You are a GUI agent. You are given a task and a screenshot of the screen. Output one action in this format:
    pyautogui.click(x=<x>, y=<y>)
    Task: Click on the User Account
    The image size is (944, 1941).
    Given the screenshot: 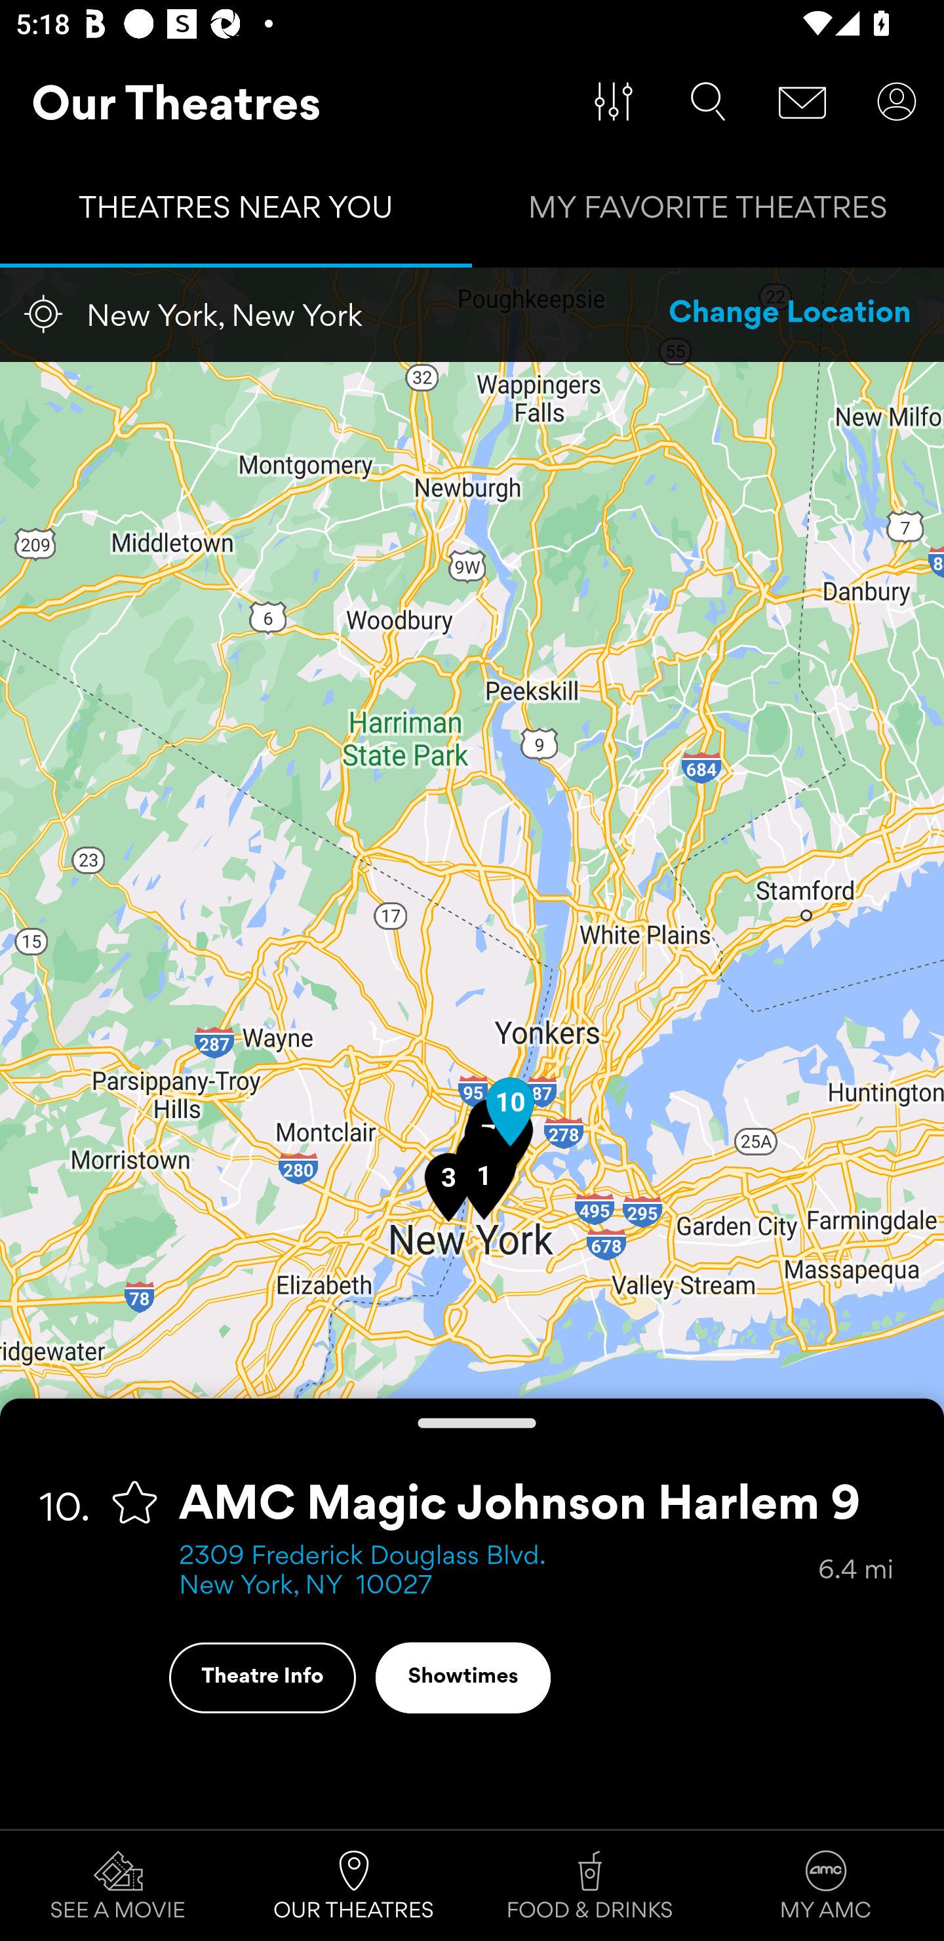 What is the action you would take?
    pyautogui.click(x=897, y=102)
    